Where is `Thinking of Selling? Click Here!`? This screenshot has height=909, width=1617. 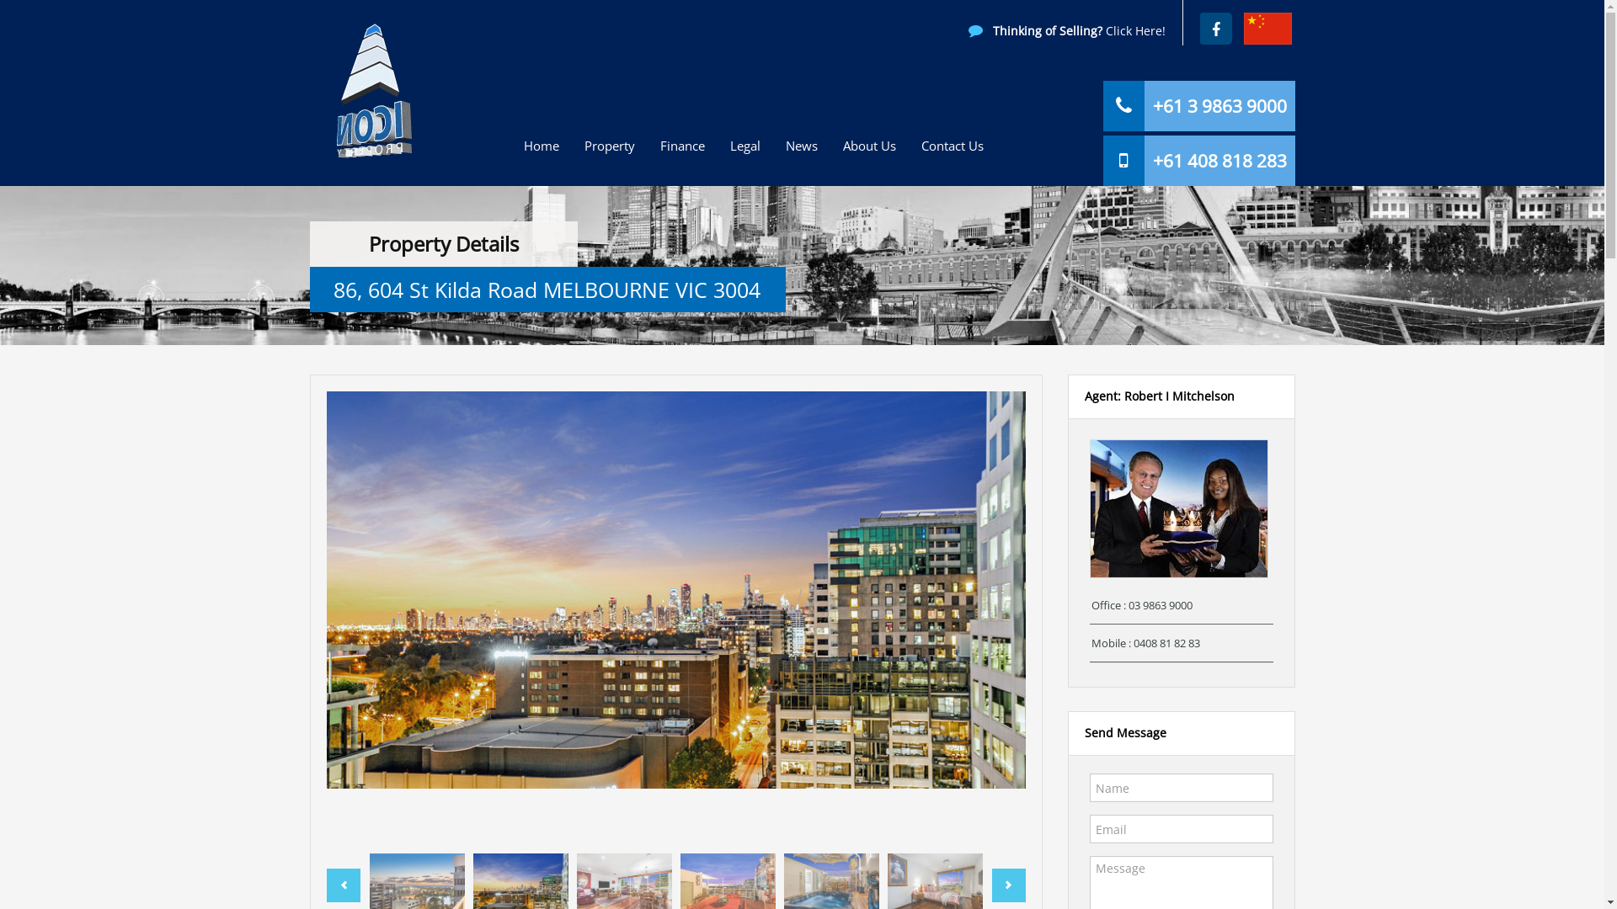 Thinking of Selling? Click Here! is located at coordinates (1067, 30).